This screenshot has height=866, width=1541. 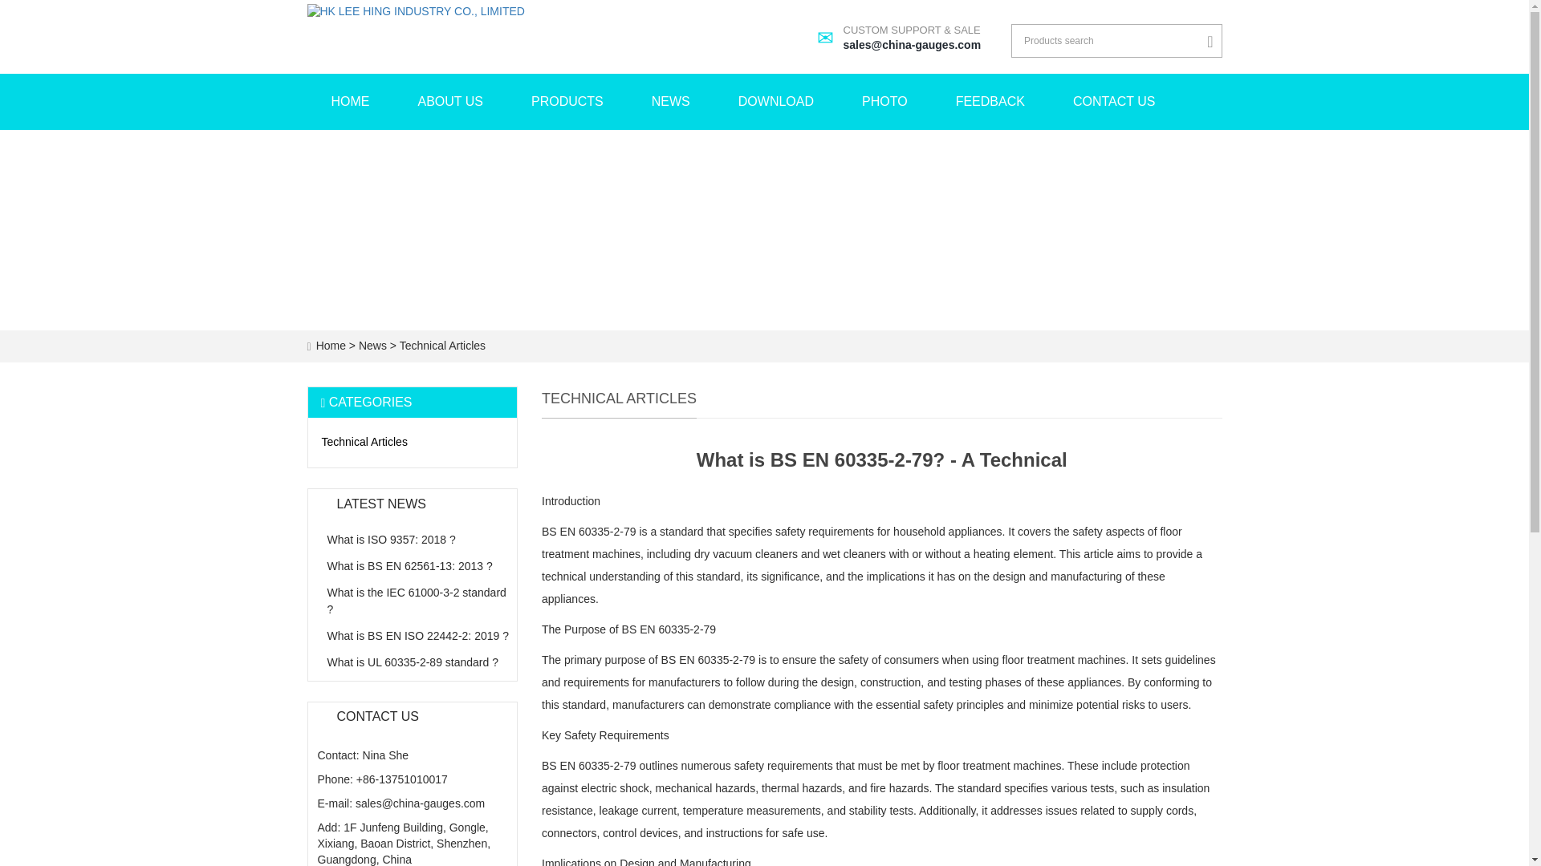 I want to click on HOME, so click(x=1114, y=101).